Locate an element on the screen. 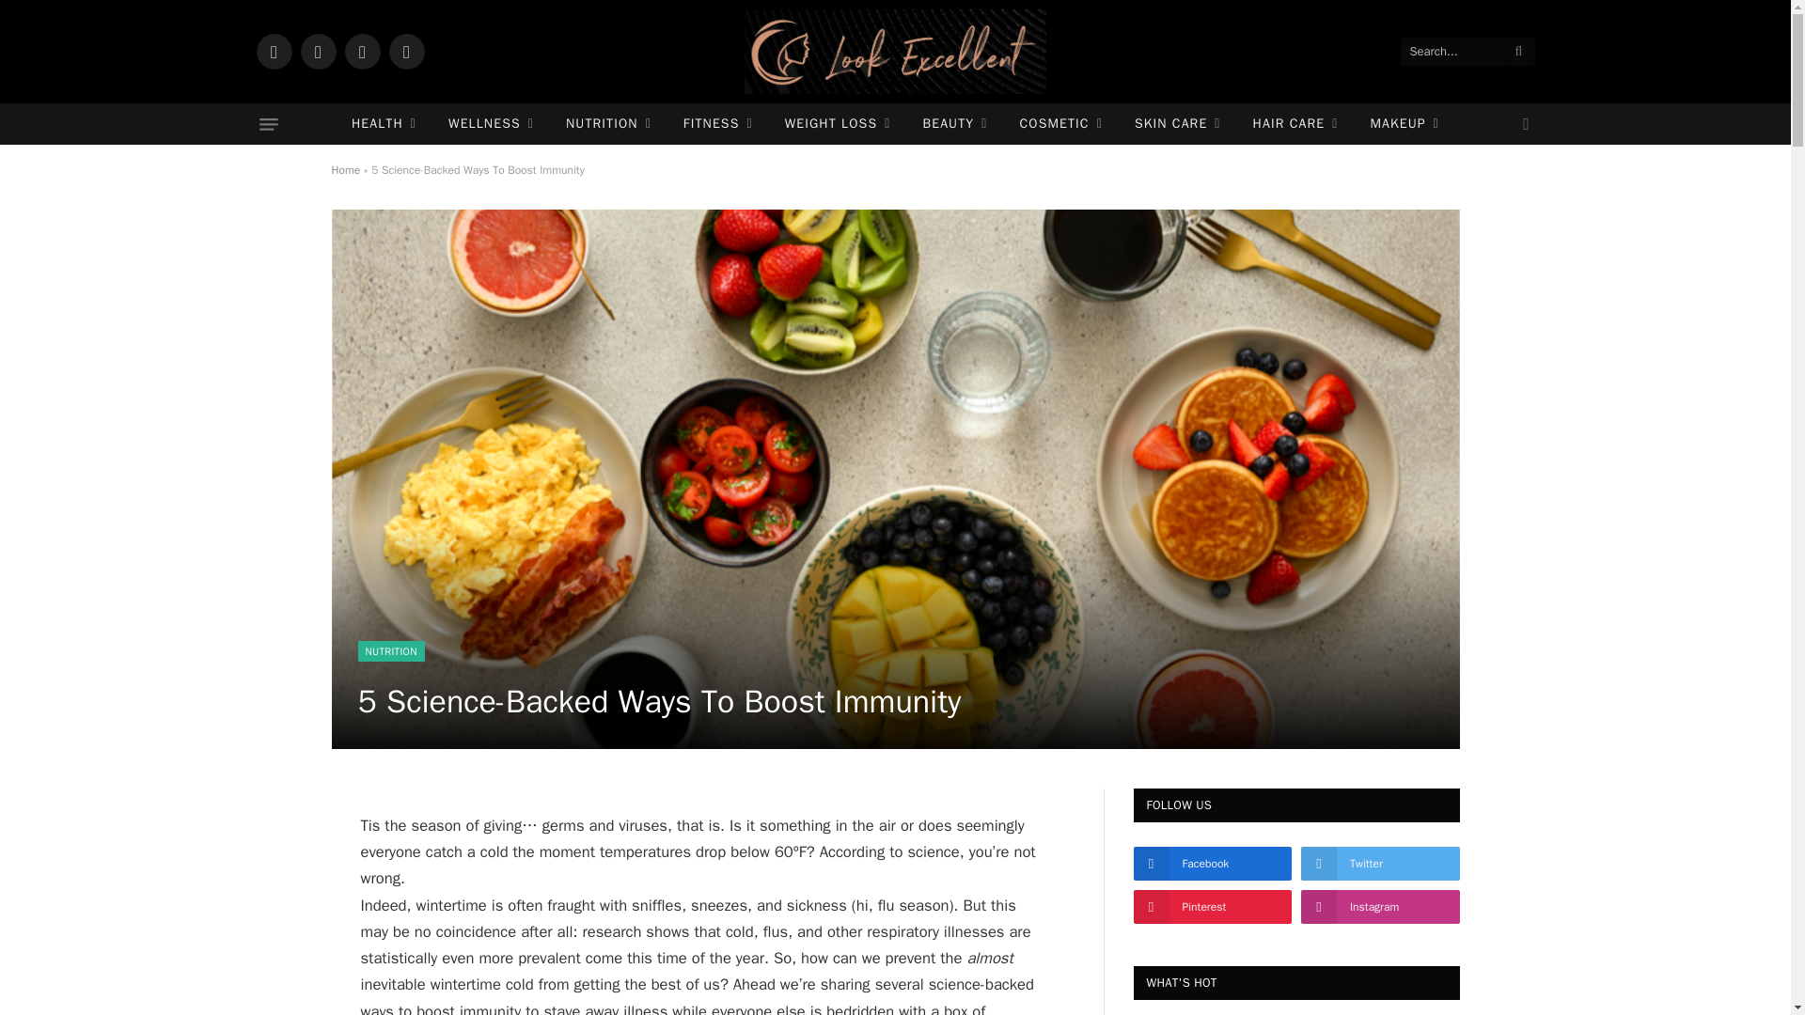  HEALTH is located at coordinates (384, 124).